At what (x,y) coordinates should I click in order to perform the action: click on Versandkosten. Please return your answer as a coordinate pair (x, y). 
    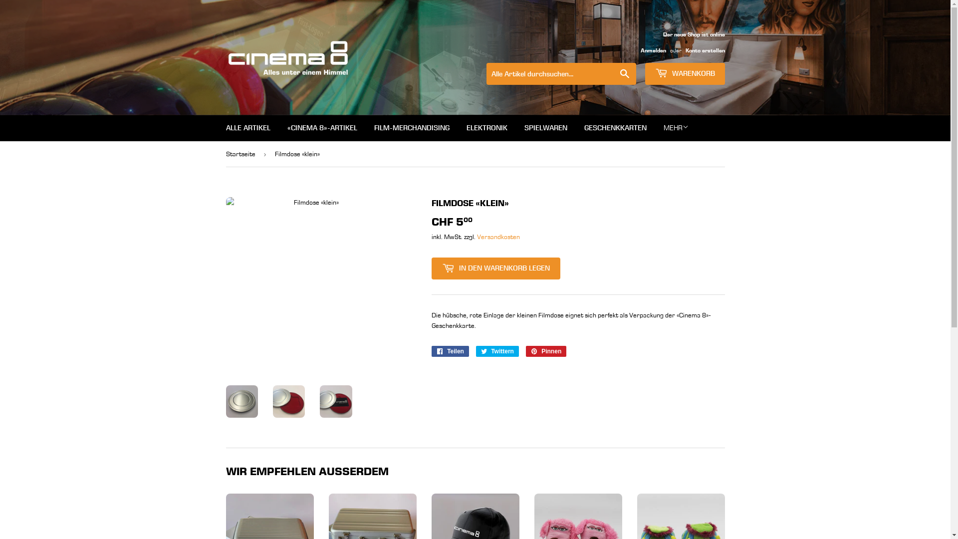
    Looking at the image, I should click on (498, 237).